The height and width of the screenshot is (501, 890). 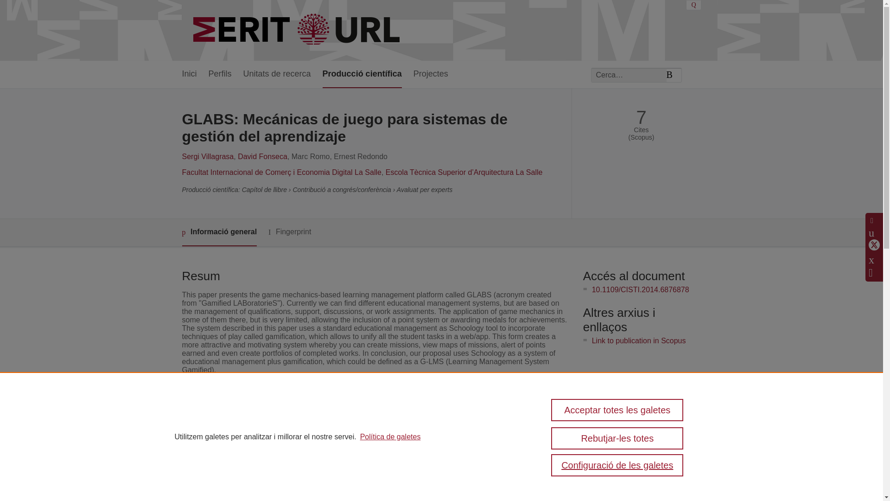 What do you see at coordinates (298, 31) in the screenshot?
I see `Universitat Ramon Llull Inici` at bounding box center [298, 31].